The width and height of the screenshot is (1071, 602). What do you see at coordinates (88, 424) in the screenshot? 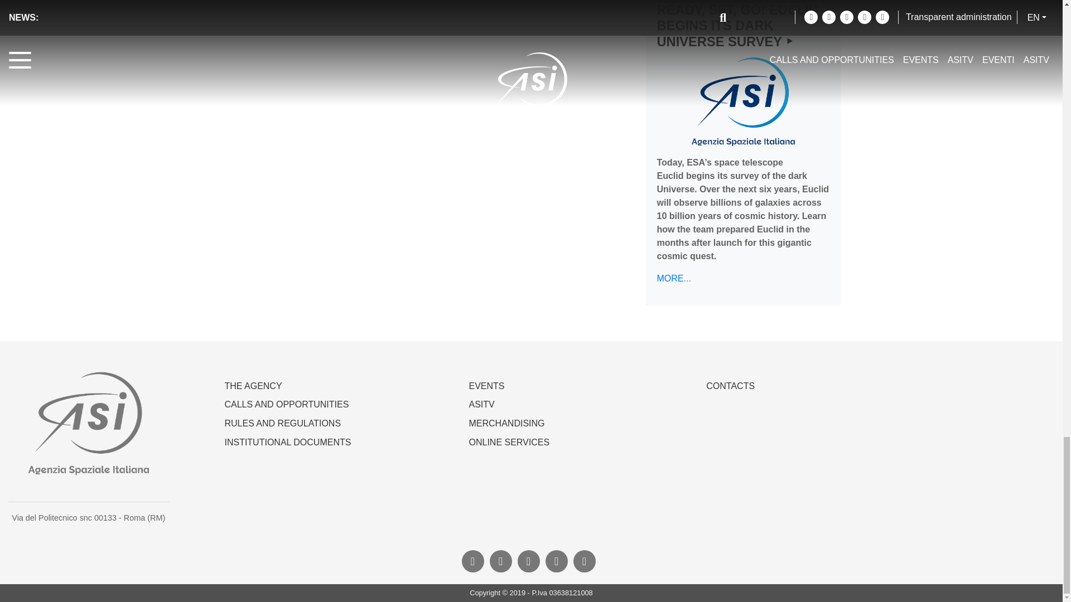
I see `Agenzia Spaziale Italiana` at bounding box center [88, 424].